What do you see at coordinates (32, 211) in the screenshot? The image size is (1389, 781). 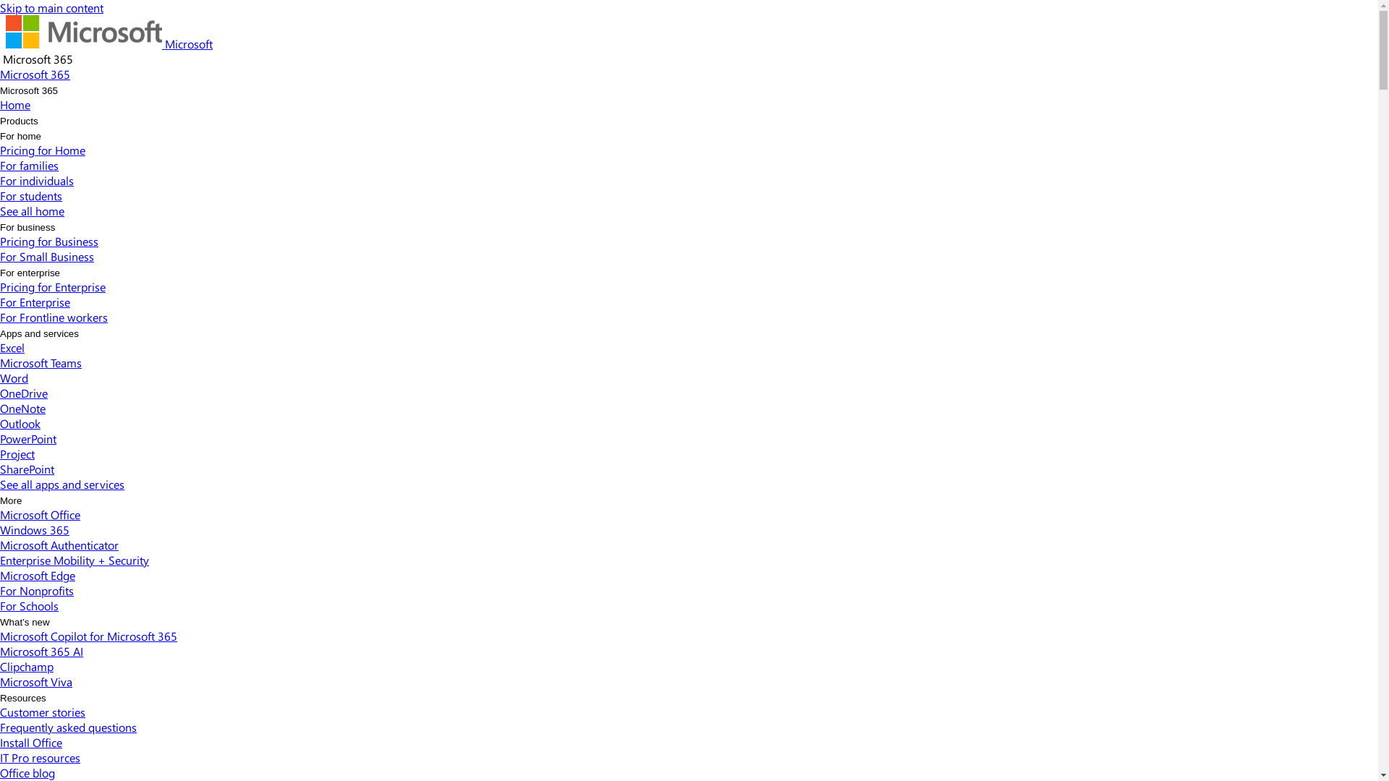 I see `See all home` at bounding box center [32, 211].